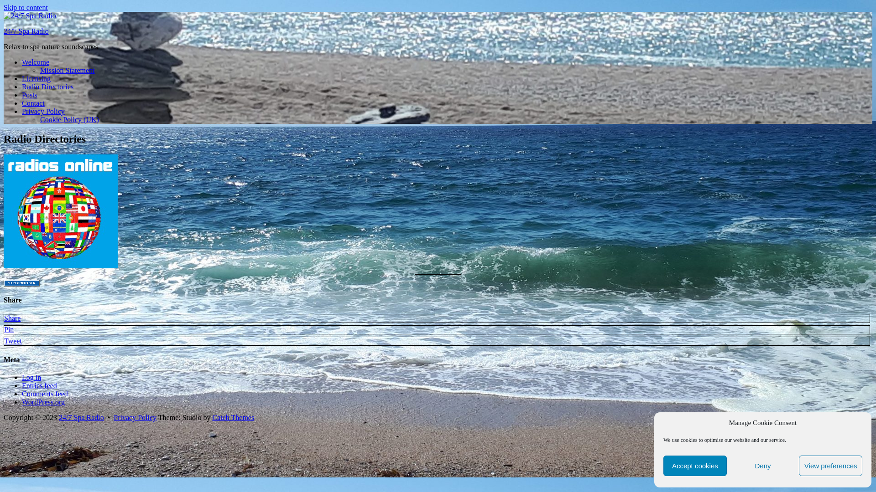 Image resolution: width=876 pixels, height=492 pixels. What do you see at coordinates (12, 318) in the screenshot?
I see `Share` at bounding box center [12, 318].